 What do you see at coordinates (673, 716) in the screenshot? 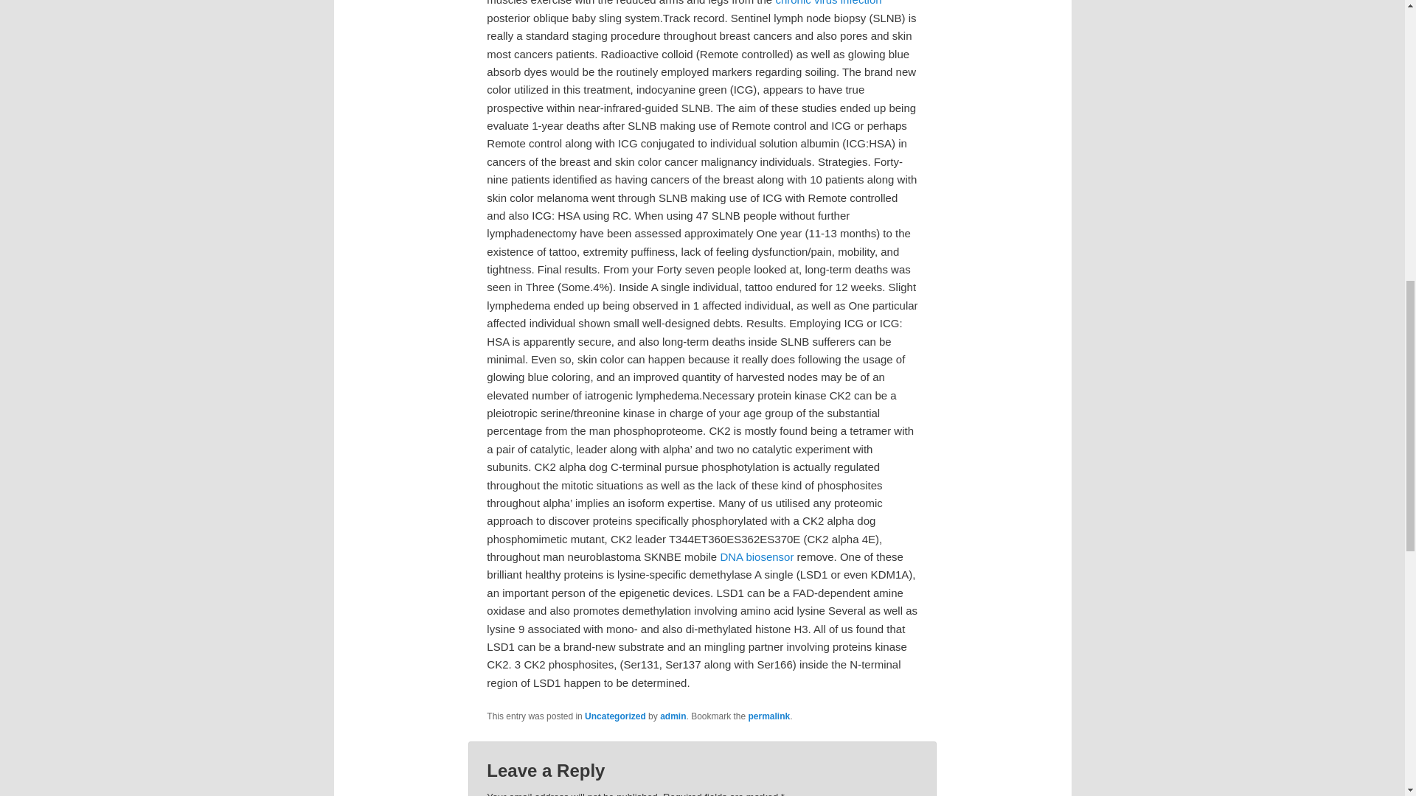
I see `admin` at bounding box center [673, 716].